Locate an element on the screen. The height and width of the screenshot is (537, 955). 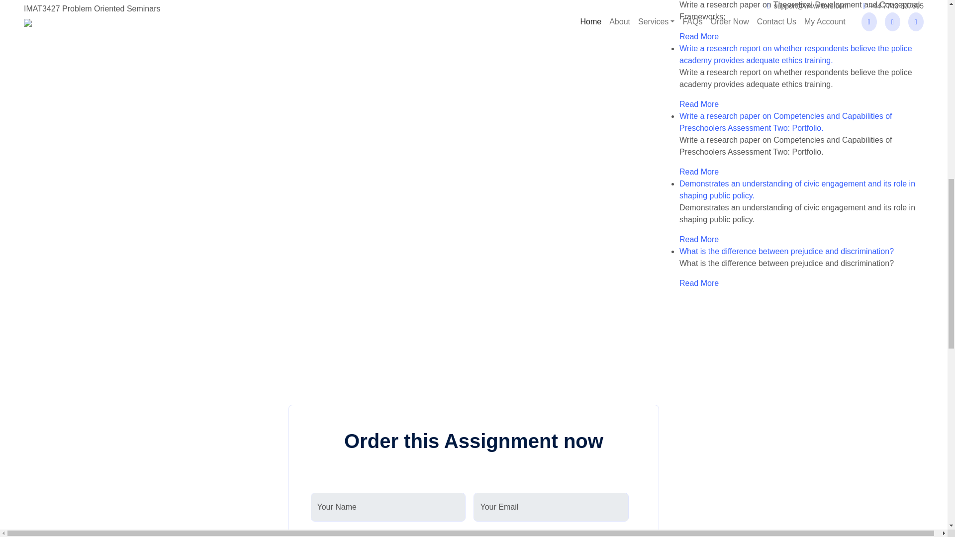
Read More is located at coordinates (699, 36).